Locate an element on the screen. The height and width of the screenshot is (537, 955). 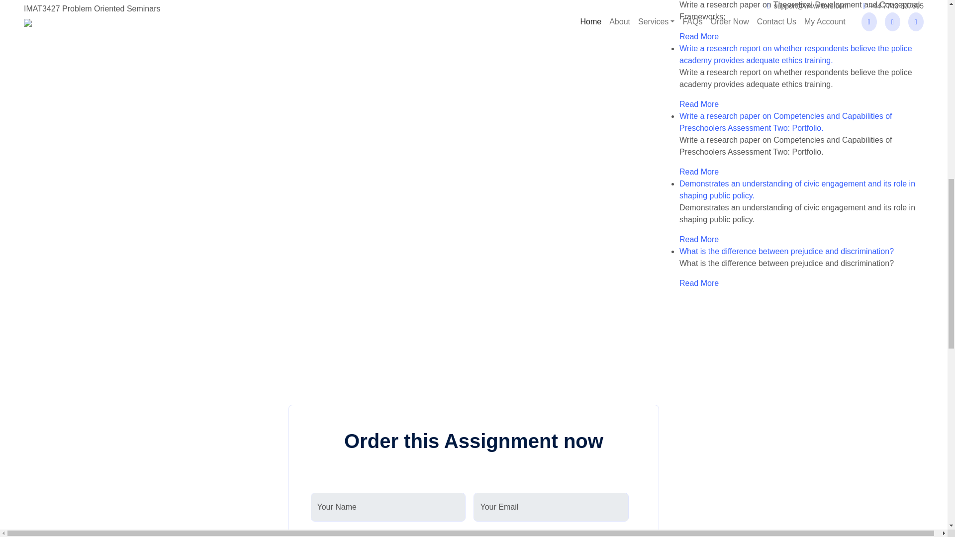
Read More is located at coordinates (699, 36).